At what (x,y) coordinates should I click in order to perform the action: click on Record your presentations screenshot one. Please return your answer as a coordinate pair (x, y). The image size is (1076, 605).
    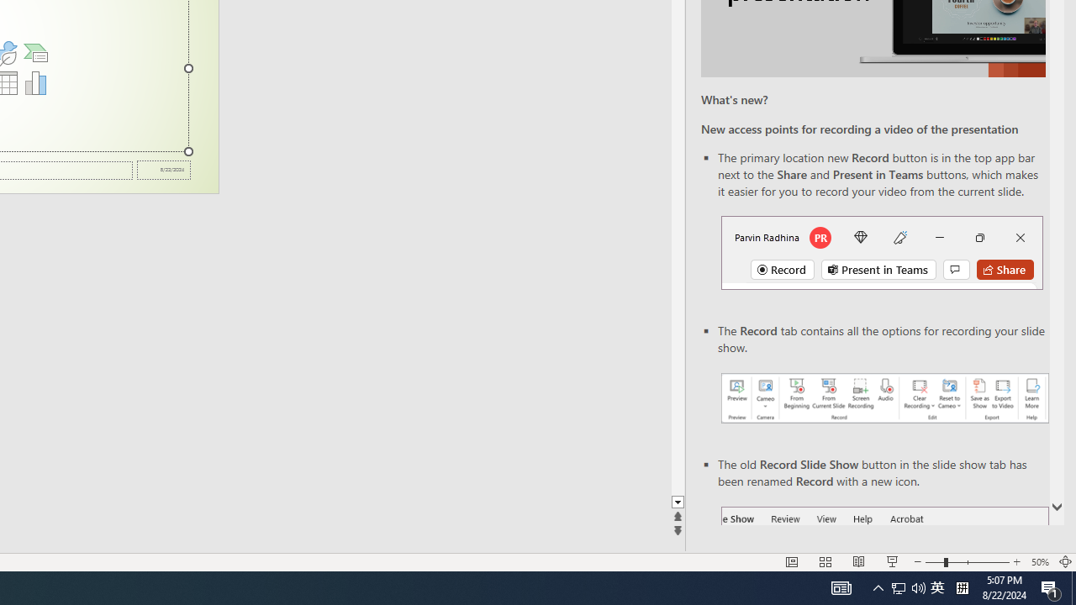
    Looking at the image, I should click on (884, 398).